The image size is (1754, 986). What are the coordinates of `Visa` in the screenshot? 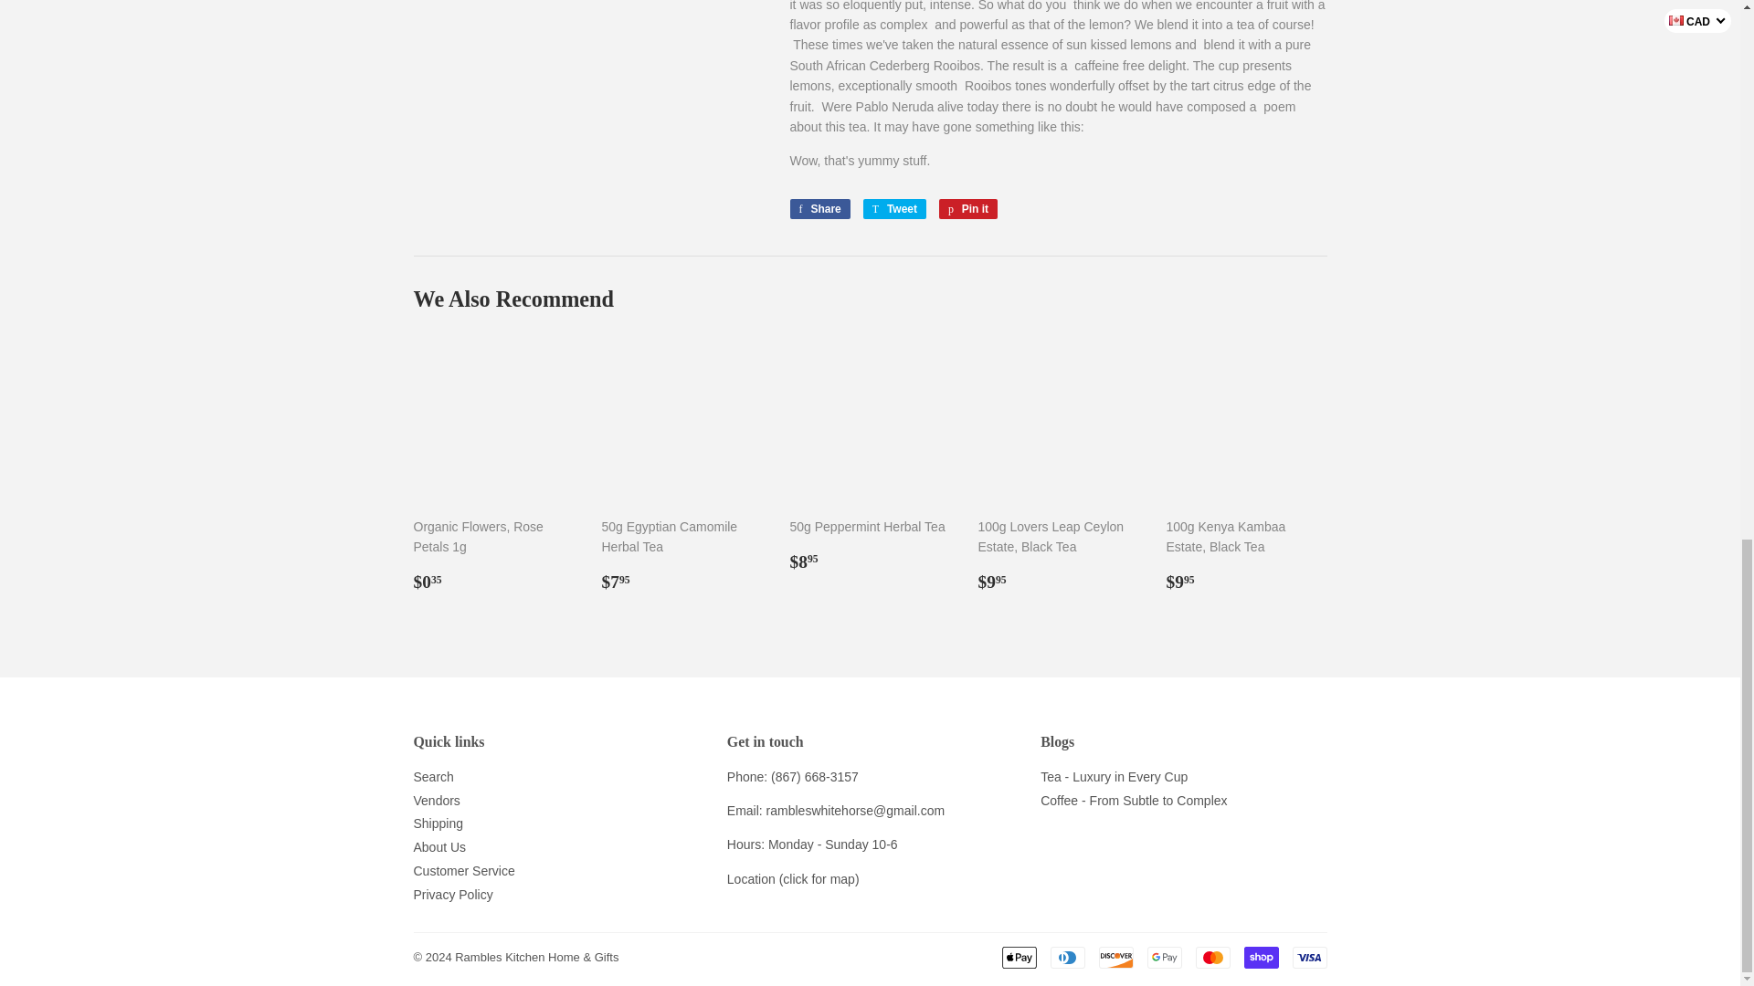 It's located at (1308, 957).